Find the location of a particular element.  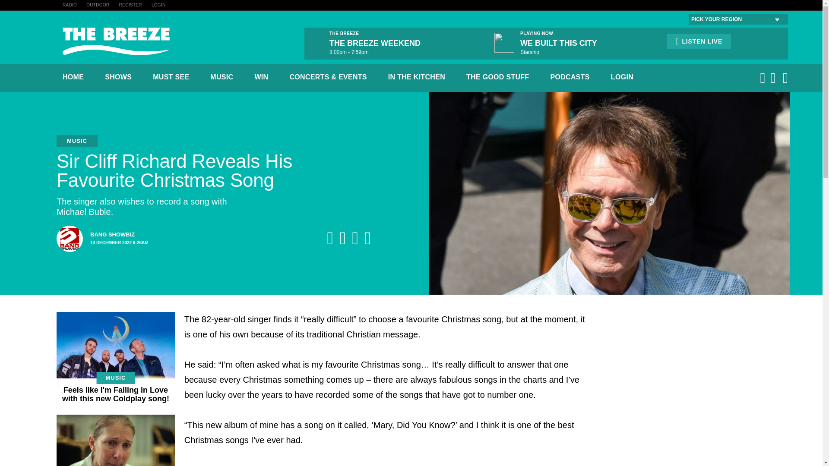

LOGIN is located at coordinates (159, 5).